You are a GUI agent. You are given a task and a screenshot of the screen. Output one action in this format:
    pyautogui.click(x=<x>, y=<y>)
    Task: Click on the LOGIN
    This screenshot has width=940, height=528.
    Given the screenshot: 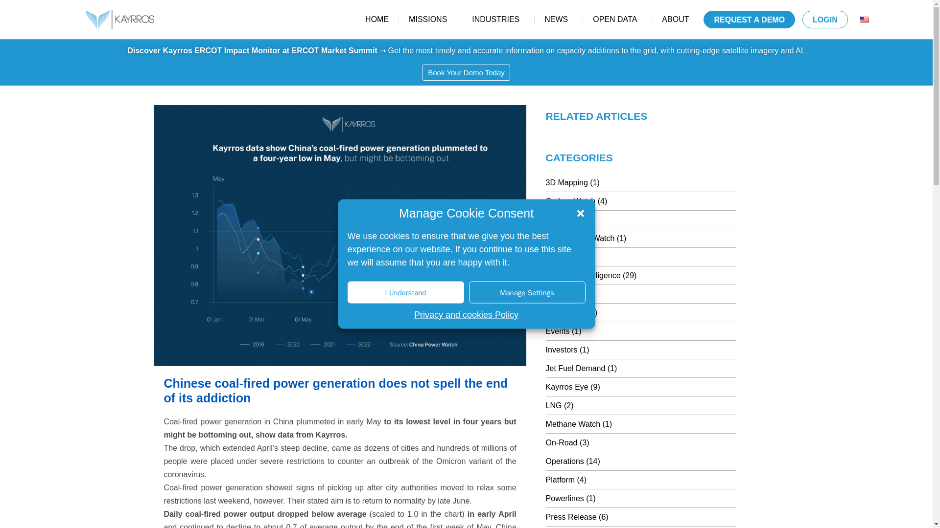 What is the action you would take?
    pyautogui.click(x=825, y=20)
    